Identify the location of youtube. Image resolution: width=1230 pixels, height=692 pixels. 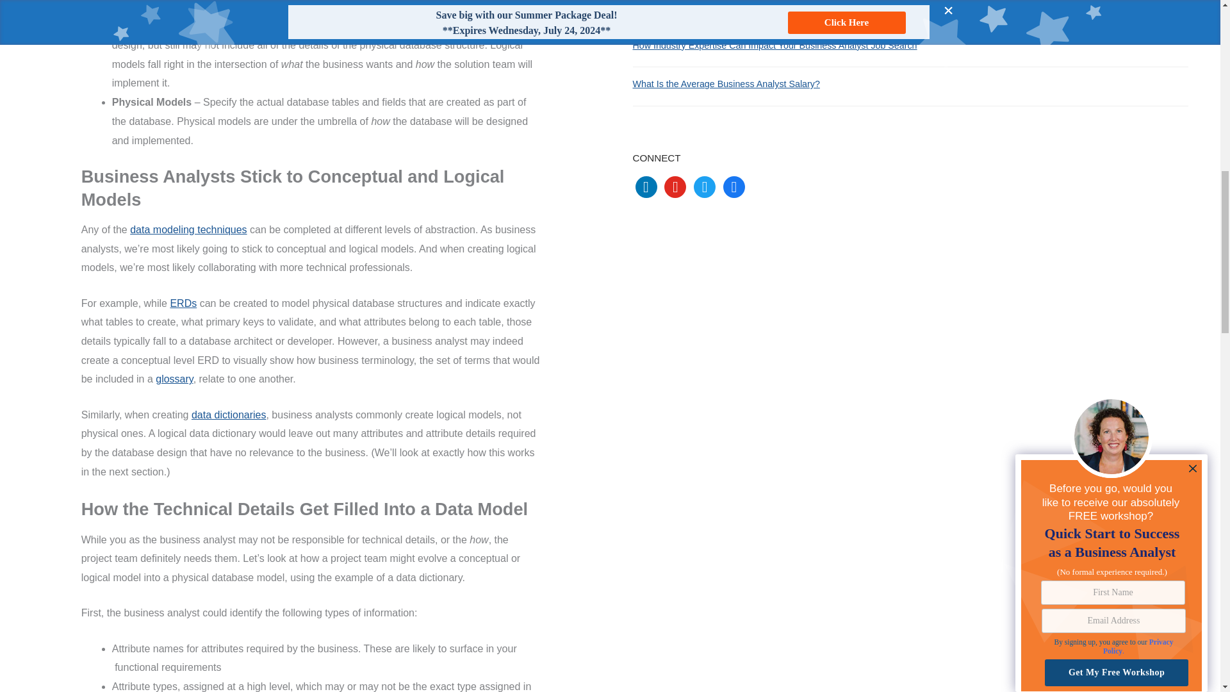
(675, 187).